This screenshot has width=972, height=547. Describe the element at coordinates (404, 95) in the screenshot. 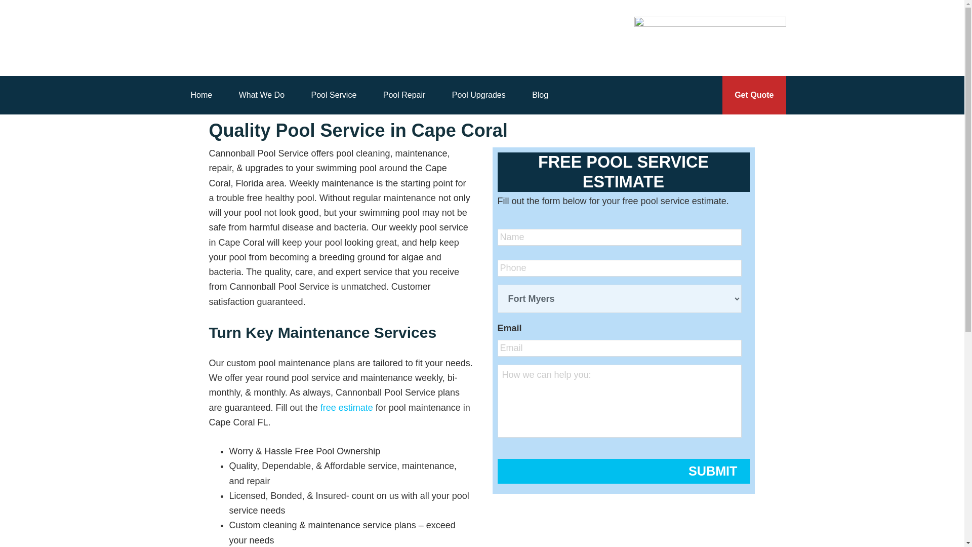

I see `Pool Repair` at that location.